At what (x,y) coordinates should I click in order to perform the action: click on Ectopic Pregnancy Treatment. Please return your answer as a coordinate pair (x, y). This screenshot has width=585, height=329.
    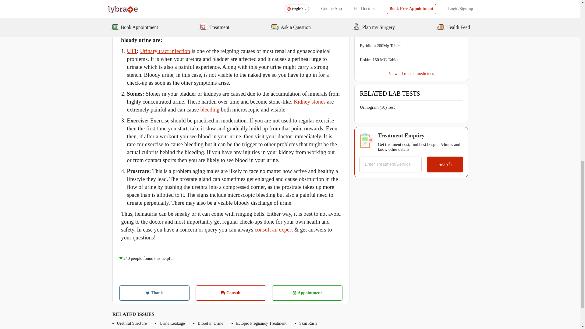
    Looking at the image, I should click on (261, 324).